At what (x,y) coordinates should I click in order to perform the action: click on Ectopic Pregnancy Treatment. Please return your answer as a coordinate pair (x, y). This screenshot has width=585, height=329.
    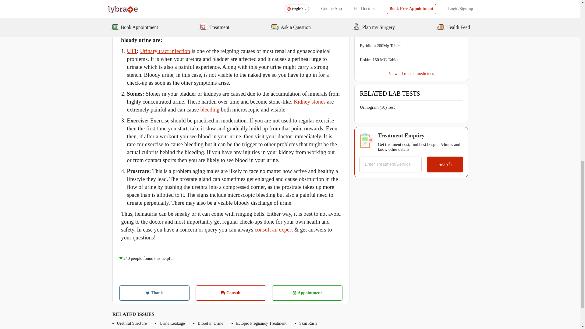
    Looking at the image, I should click on (261, 324).